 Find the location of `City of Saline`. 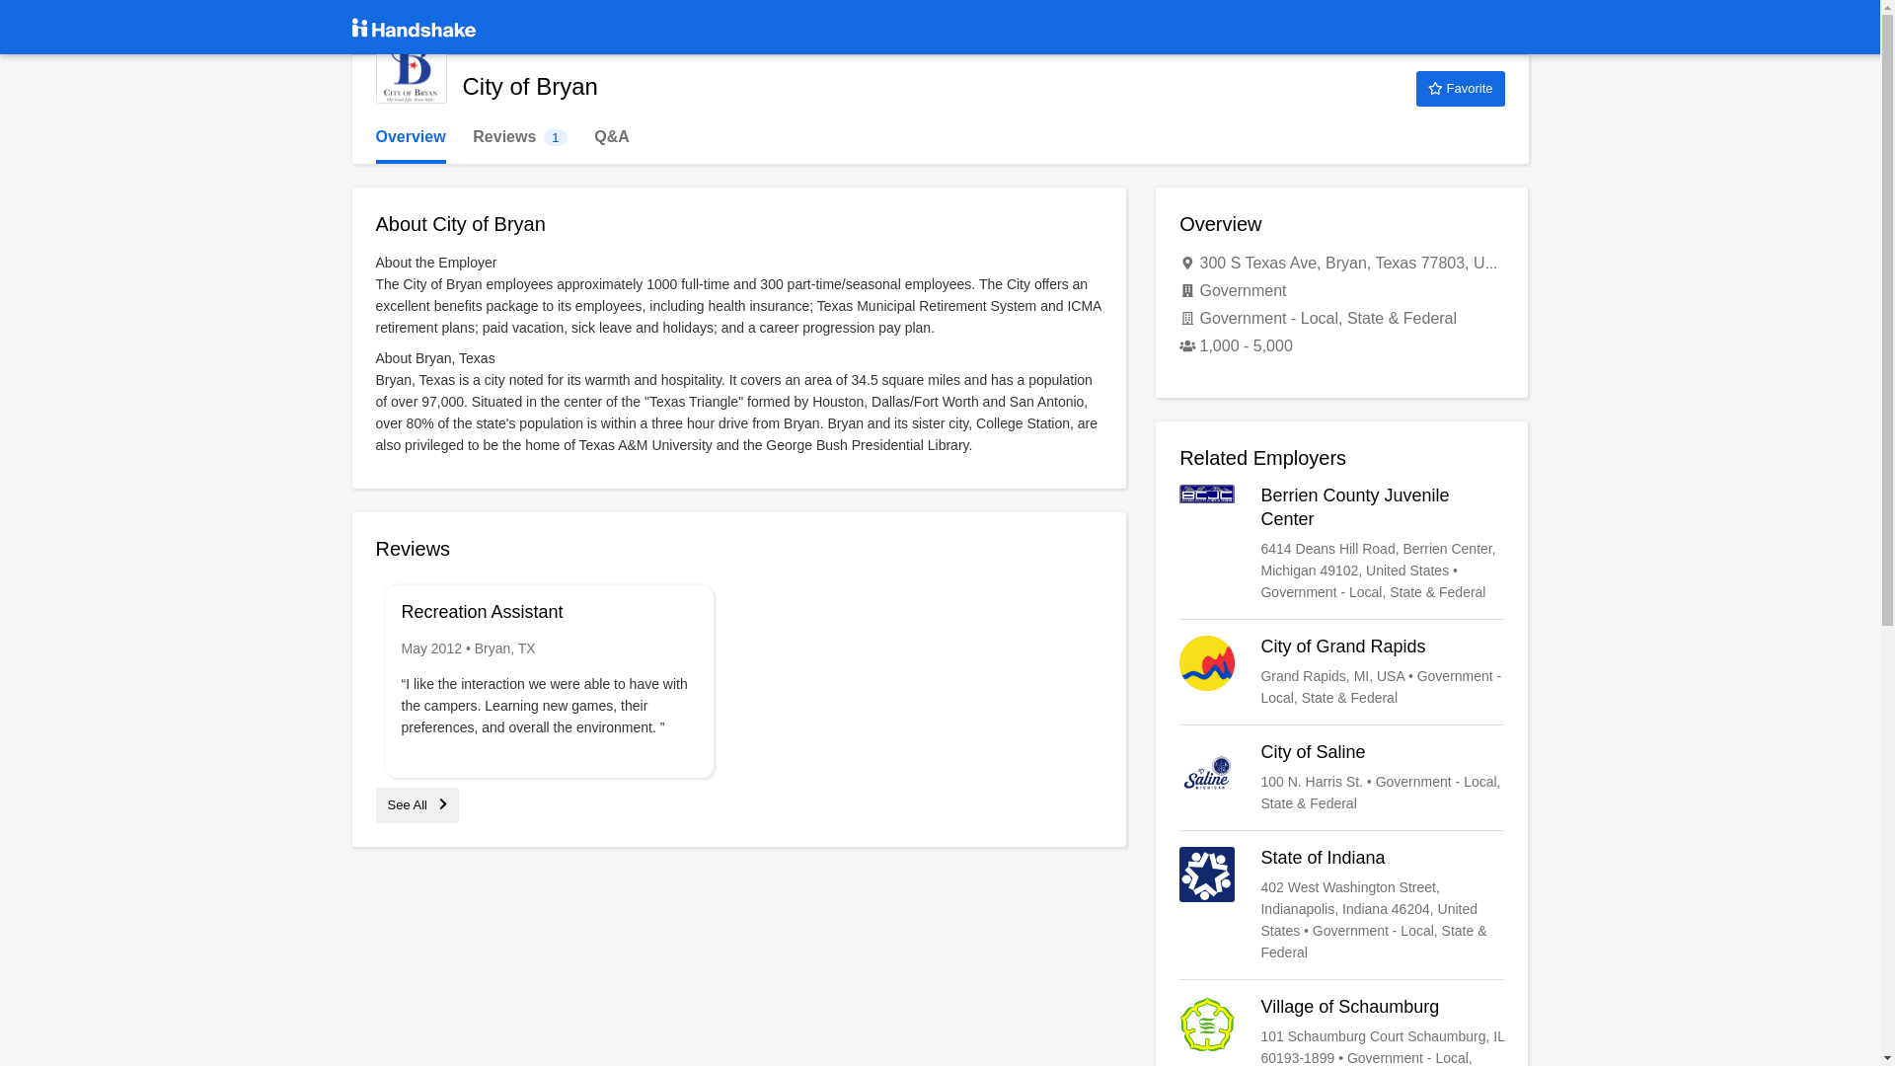

City of Saline is located at coordinates (1341, 778).